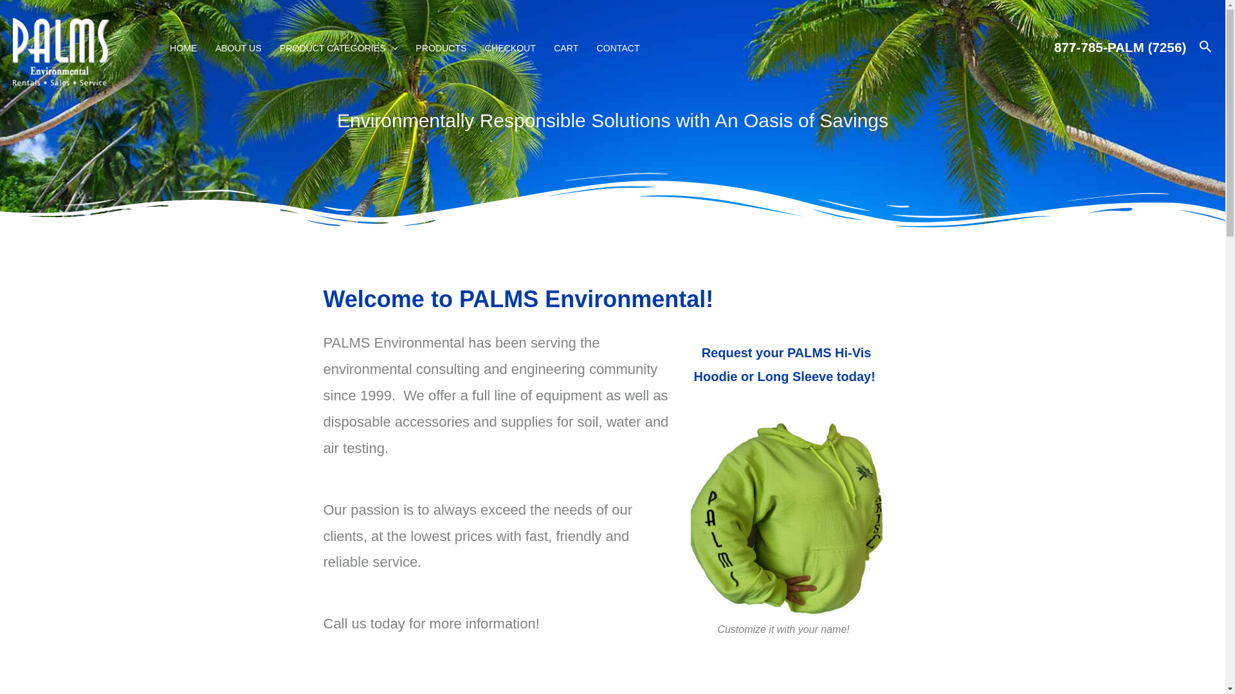  I want to click on ABOUT US, so click(238, 48).